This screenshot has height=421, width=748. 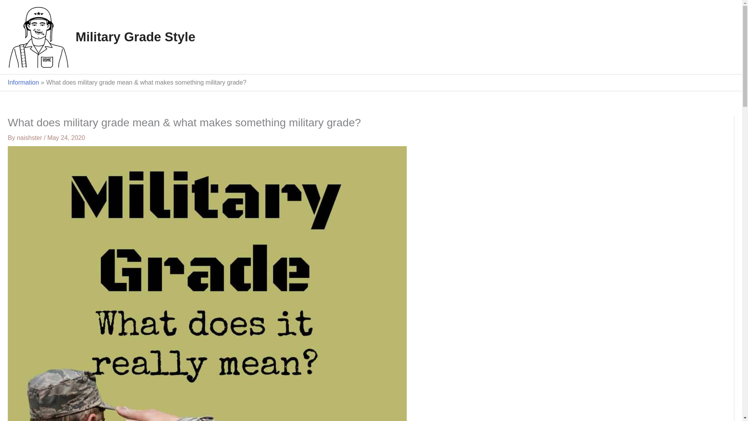 What do you see at coordinates (135, 37) in the screenshot?
I see `Military Grade Style` at bounding box center [135, 37].